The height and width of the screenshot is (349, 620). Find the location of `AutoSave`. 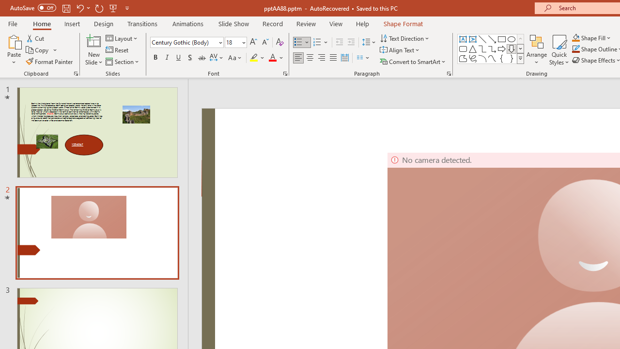

AutoSave is located at coordinates (33, 8).